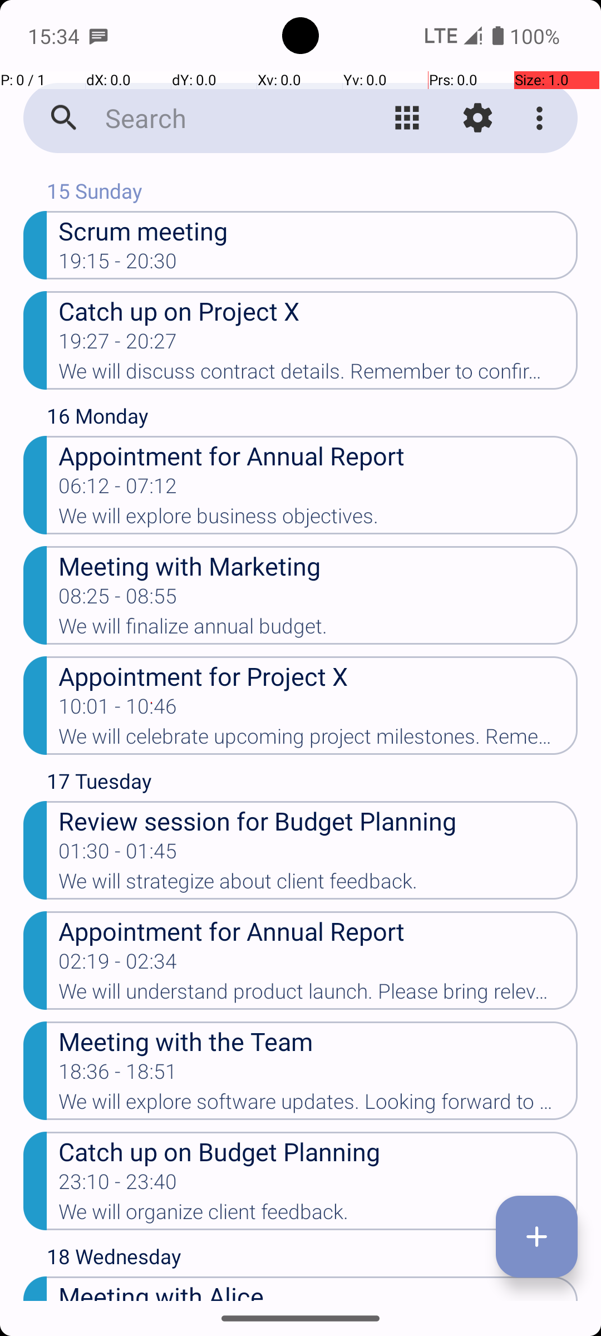 This screenshot has width=601, height=1336. Describe the element at coordinates (318, 739) in the screenshot. I see `We will celebrate upcoming project milestones. Remember to confirm attendance.` at that location.